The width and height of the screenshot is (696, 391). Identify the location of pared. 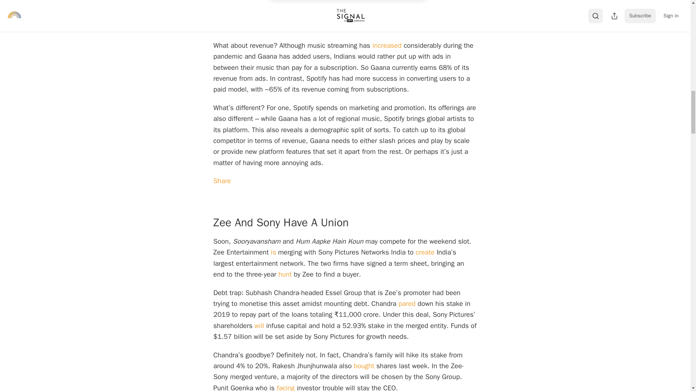
(407, 304).